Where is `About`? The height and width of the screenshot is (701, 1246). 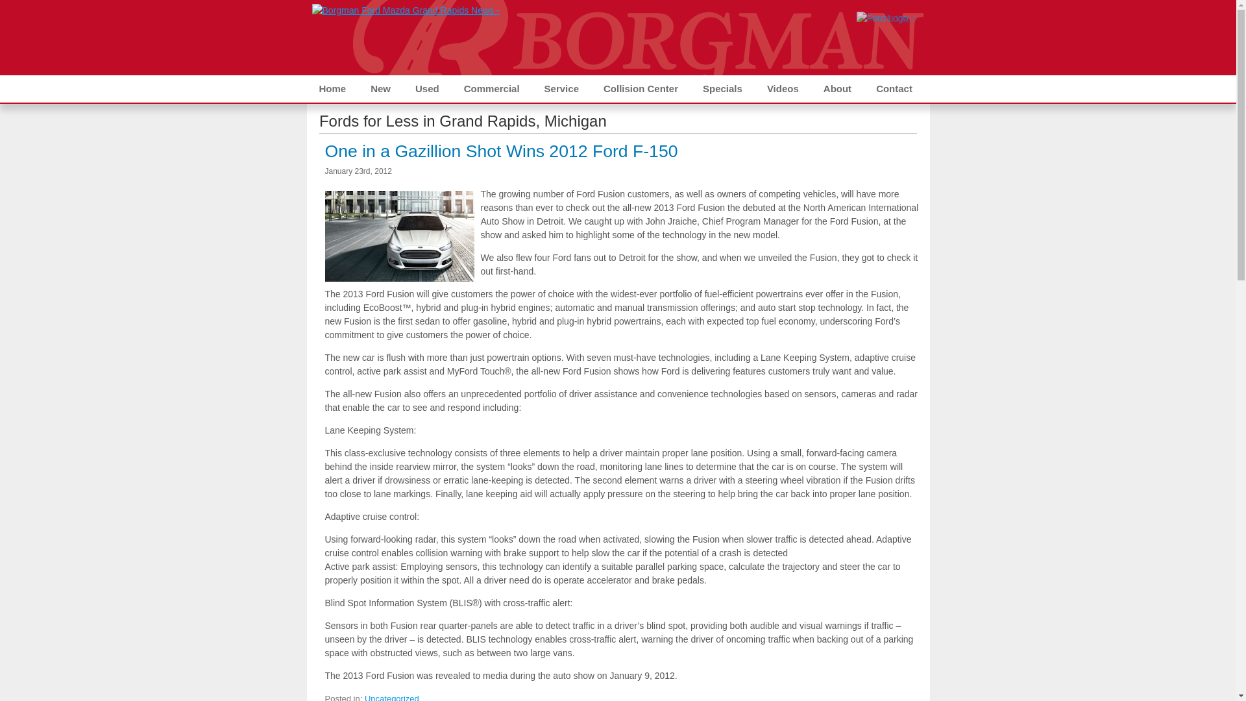
About is located at coordinates (837, 88).